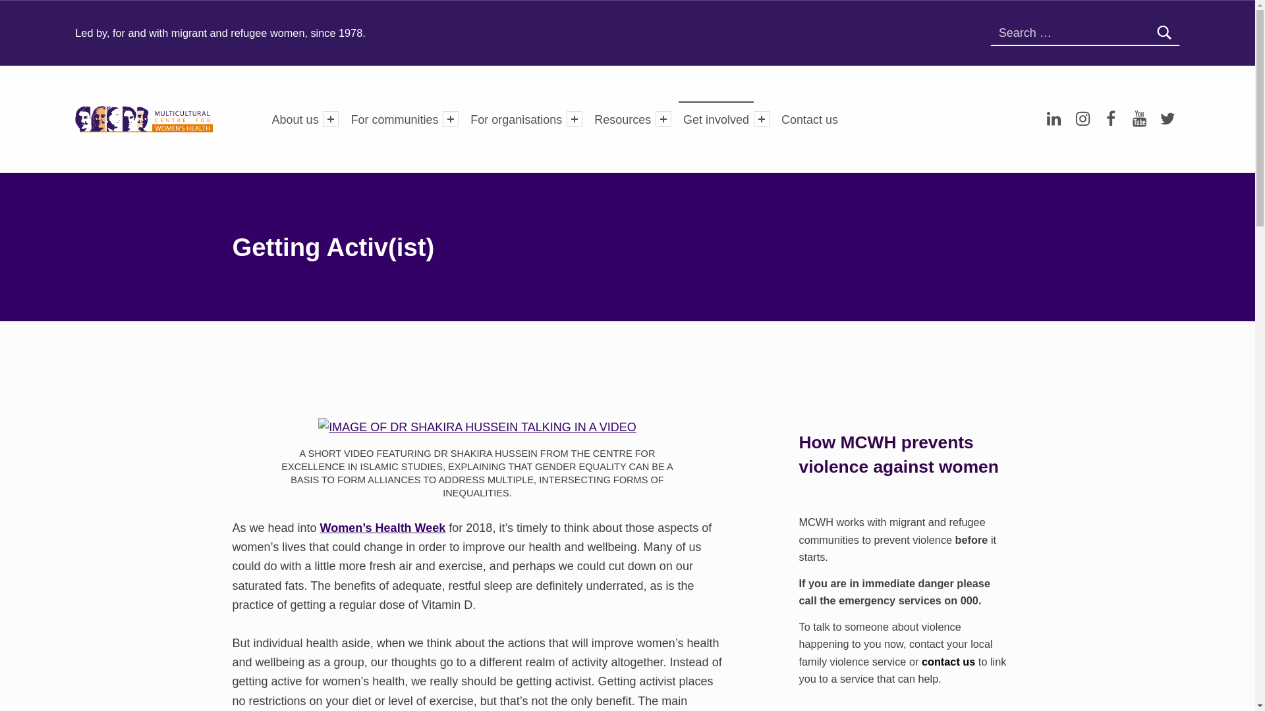 The image size is (1265, 711). Describe the element at coordinates (1082, 119) in the screenshot. I see `MCWH on Instagram` at that location.